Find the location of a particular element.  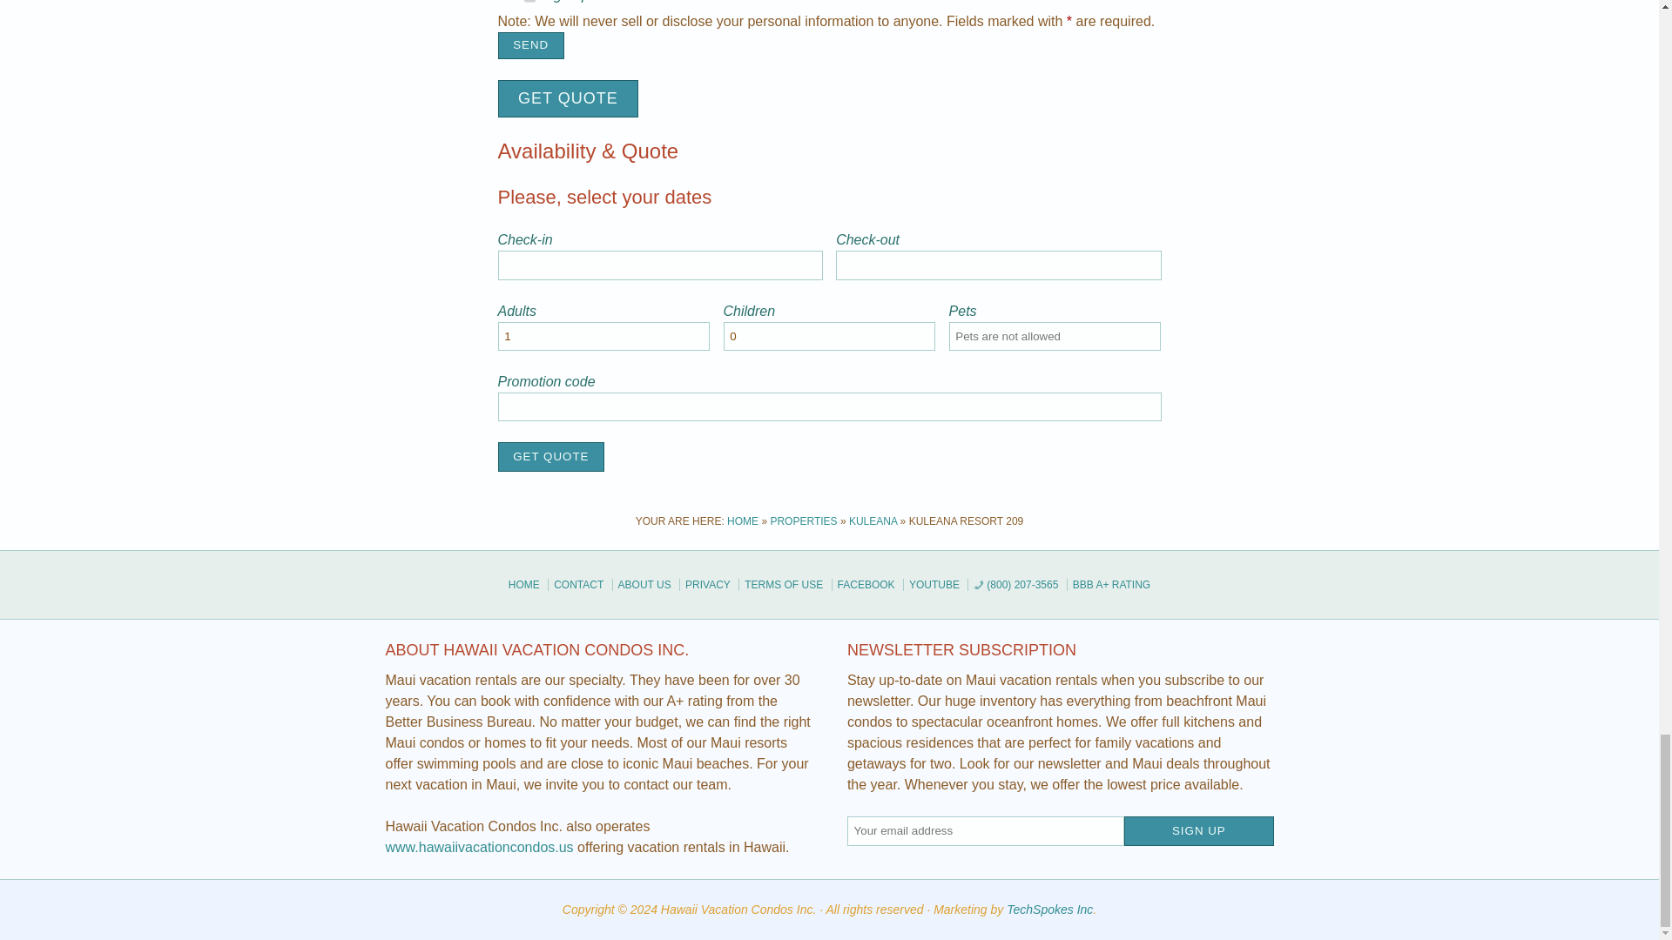

1 is located at coordinates (529, 5).